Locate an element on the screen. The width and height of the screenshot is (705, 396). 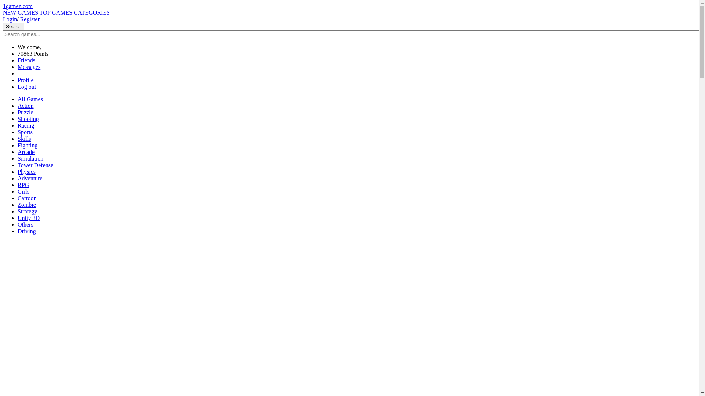
Driving is located at coordinates (27, 231).